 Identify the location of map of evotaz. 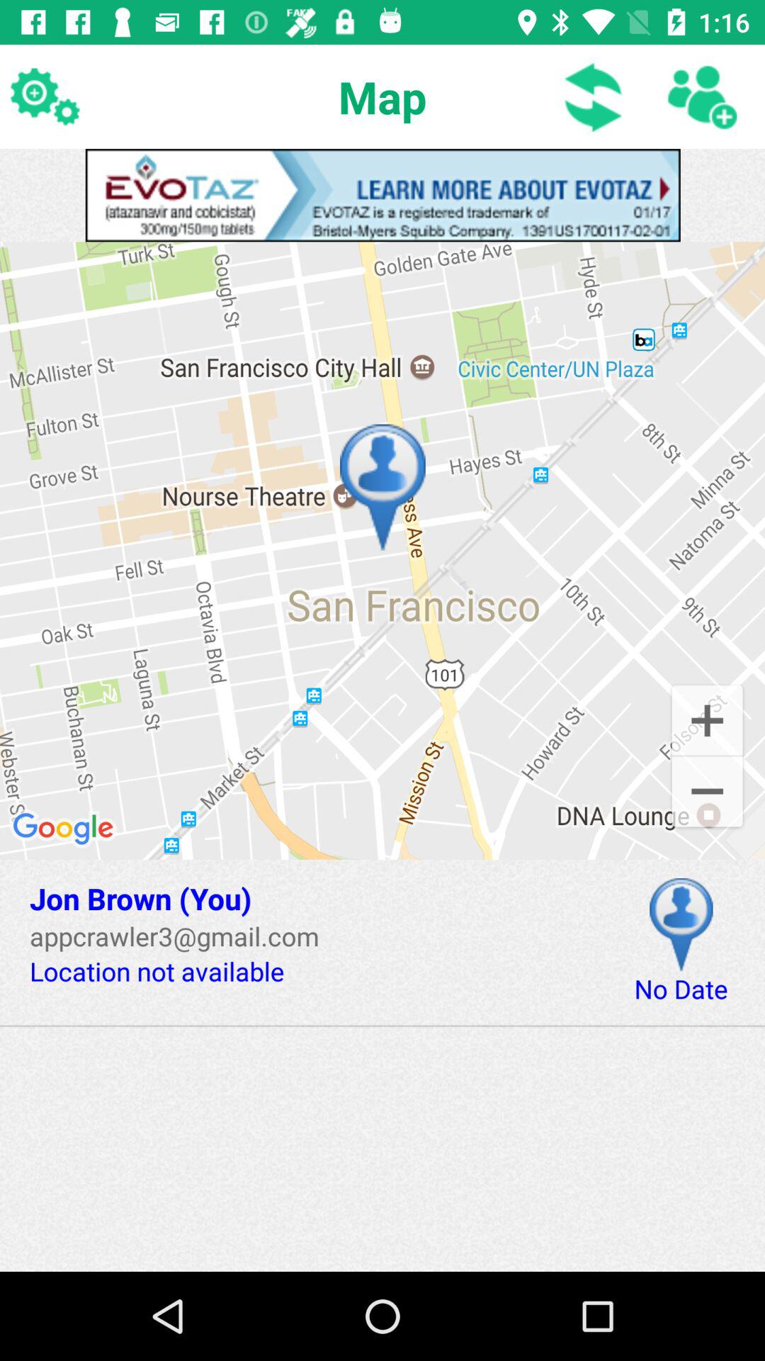
(382, 196).